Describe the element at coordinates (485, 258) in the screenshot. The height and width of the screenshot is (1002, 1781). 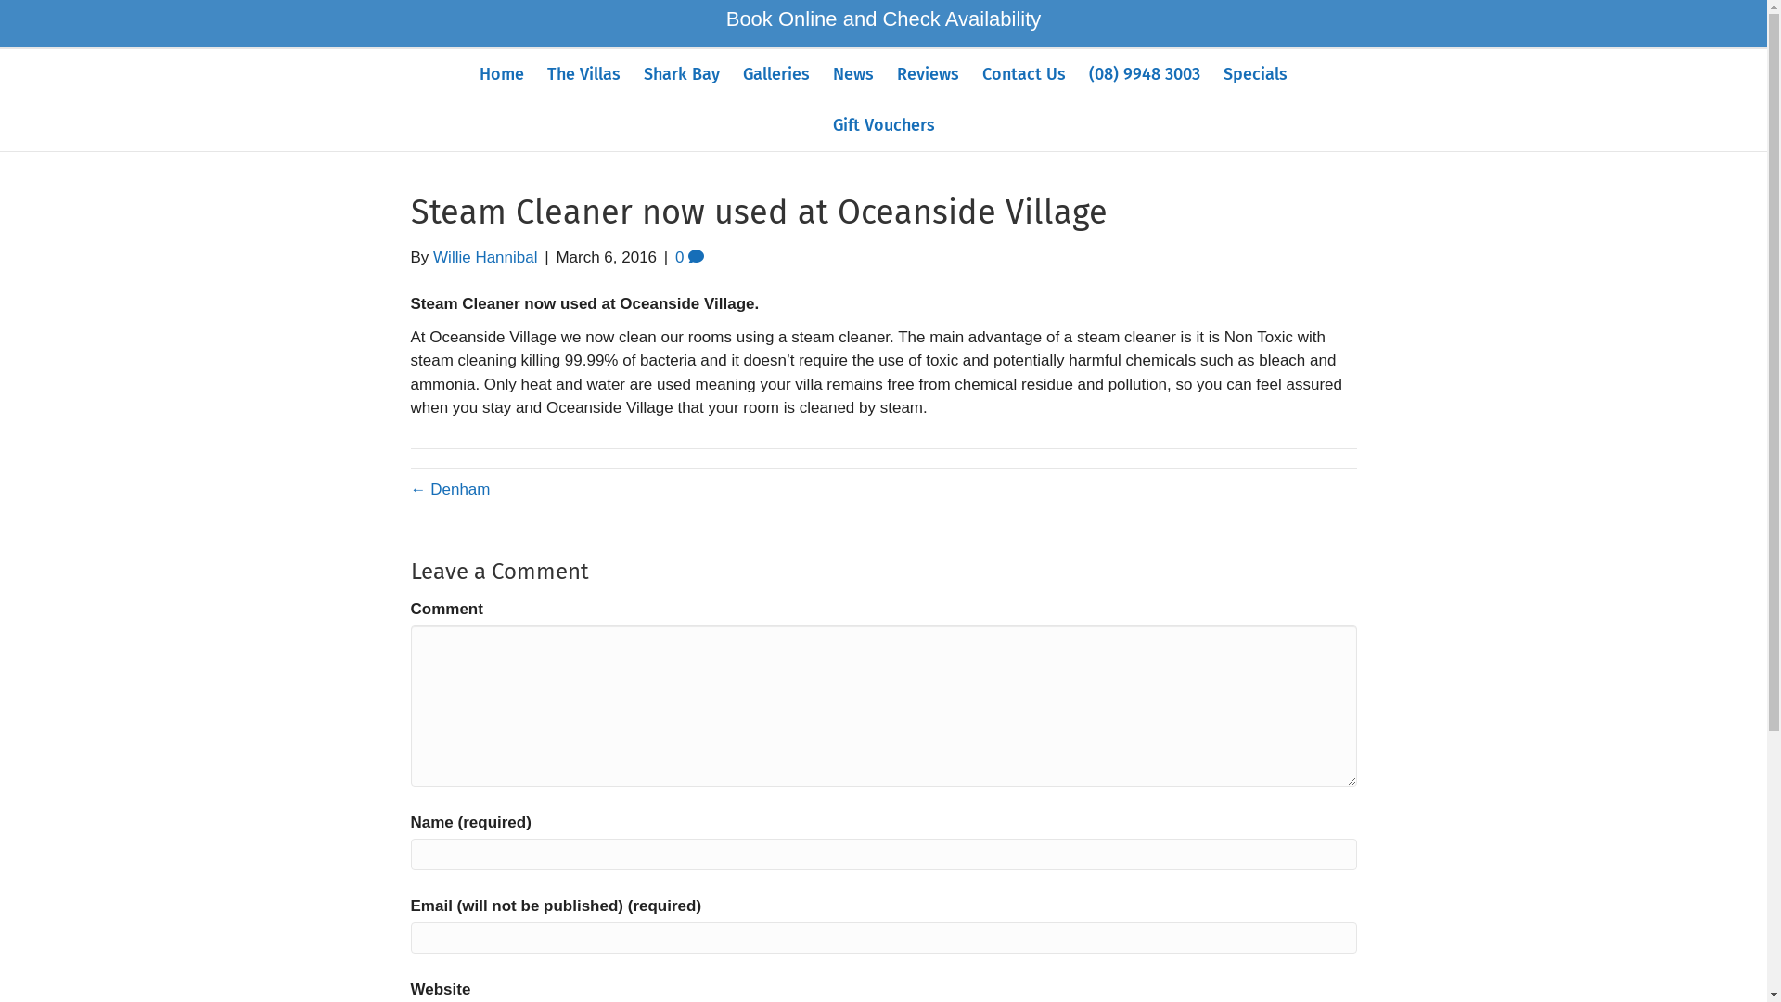
I see `Willie Hannibal` at that location.